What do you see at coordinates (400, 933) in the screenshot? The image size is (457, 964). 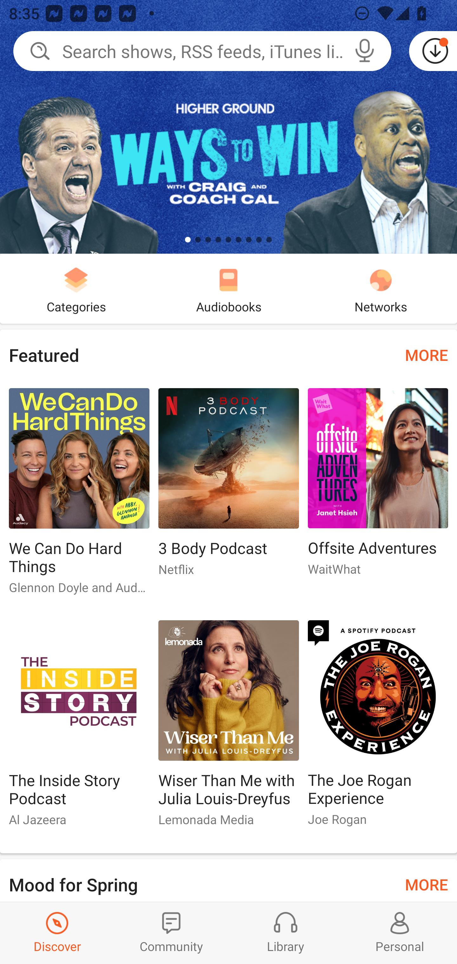 I see `Profiles and Settings Personal` at bounding box center [400, 933].